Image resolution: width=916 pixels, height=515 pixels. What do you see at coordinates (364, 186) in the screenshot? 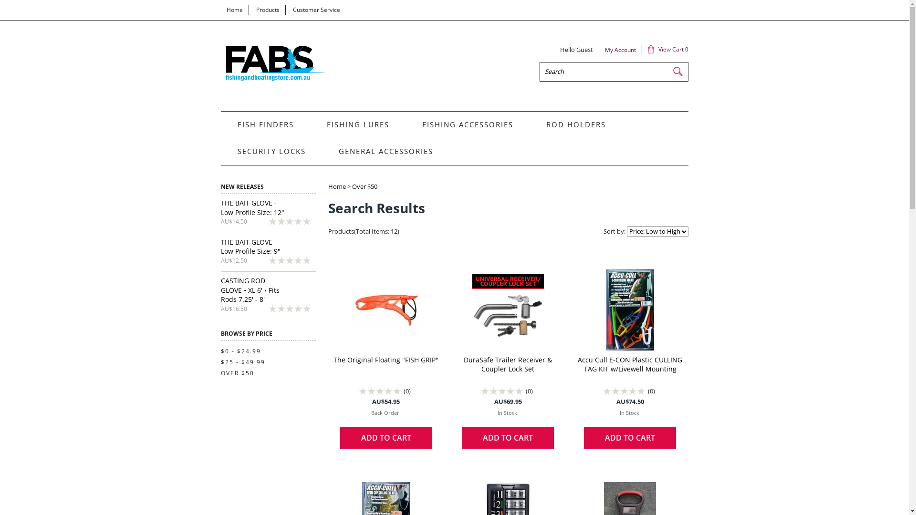
I see `Over $50` at bounding box center [364, 186].